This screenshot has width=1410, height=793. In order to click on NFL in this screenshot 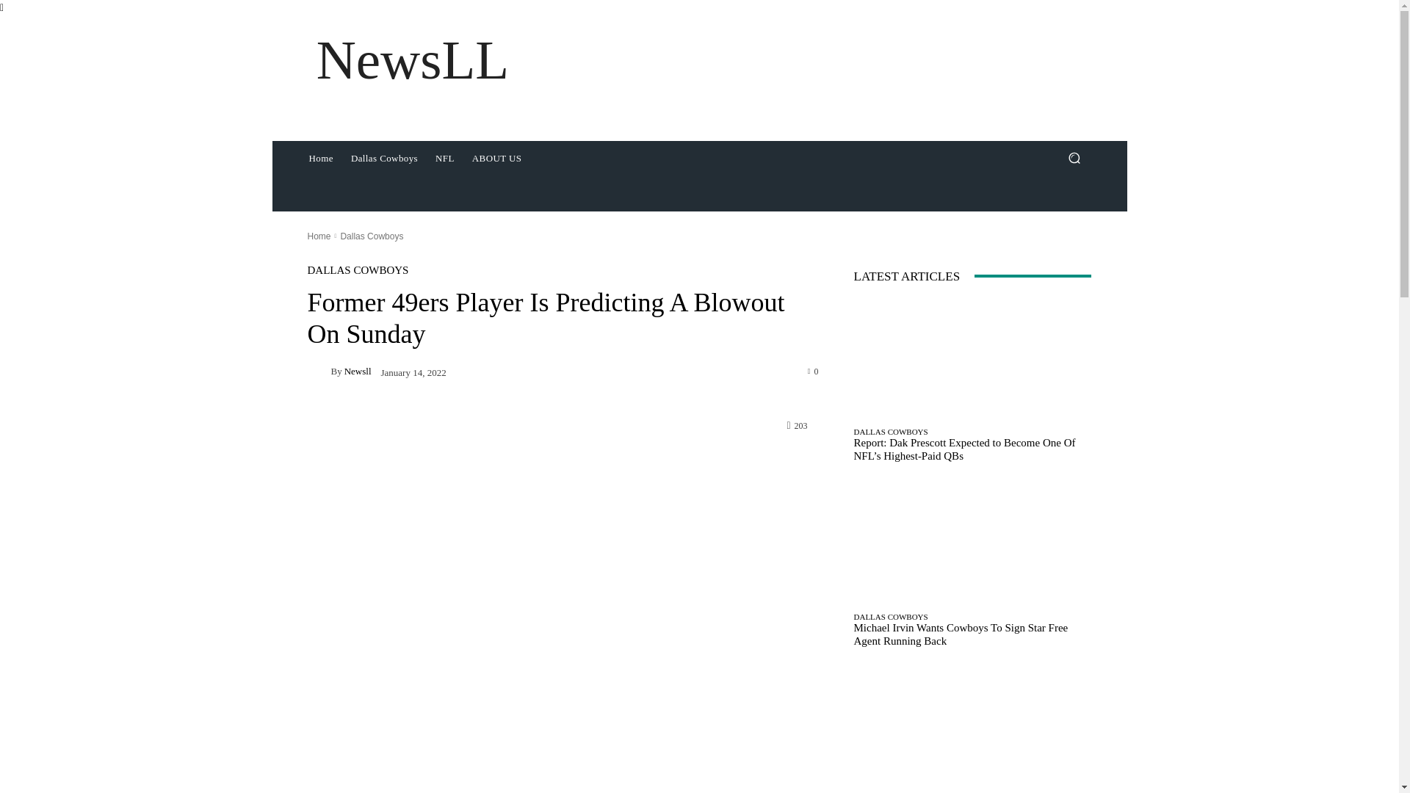, I will do `click(445, 159)`.